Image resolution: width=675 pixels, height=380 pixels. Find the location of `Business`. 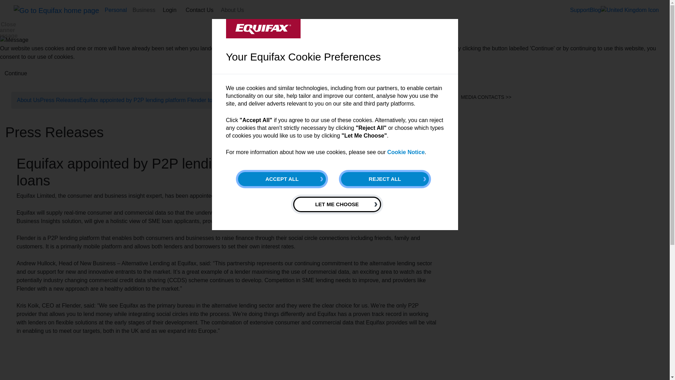

Business is located at coordinates (143, 10).